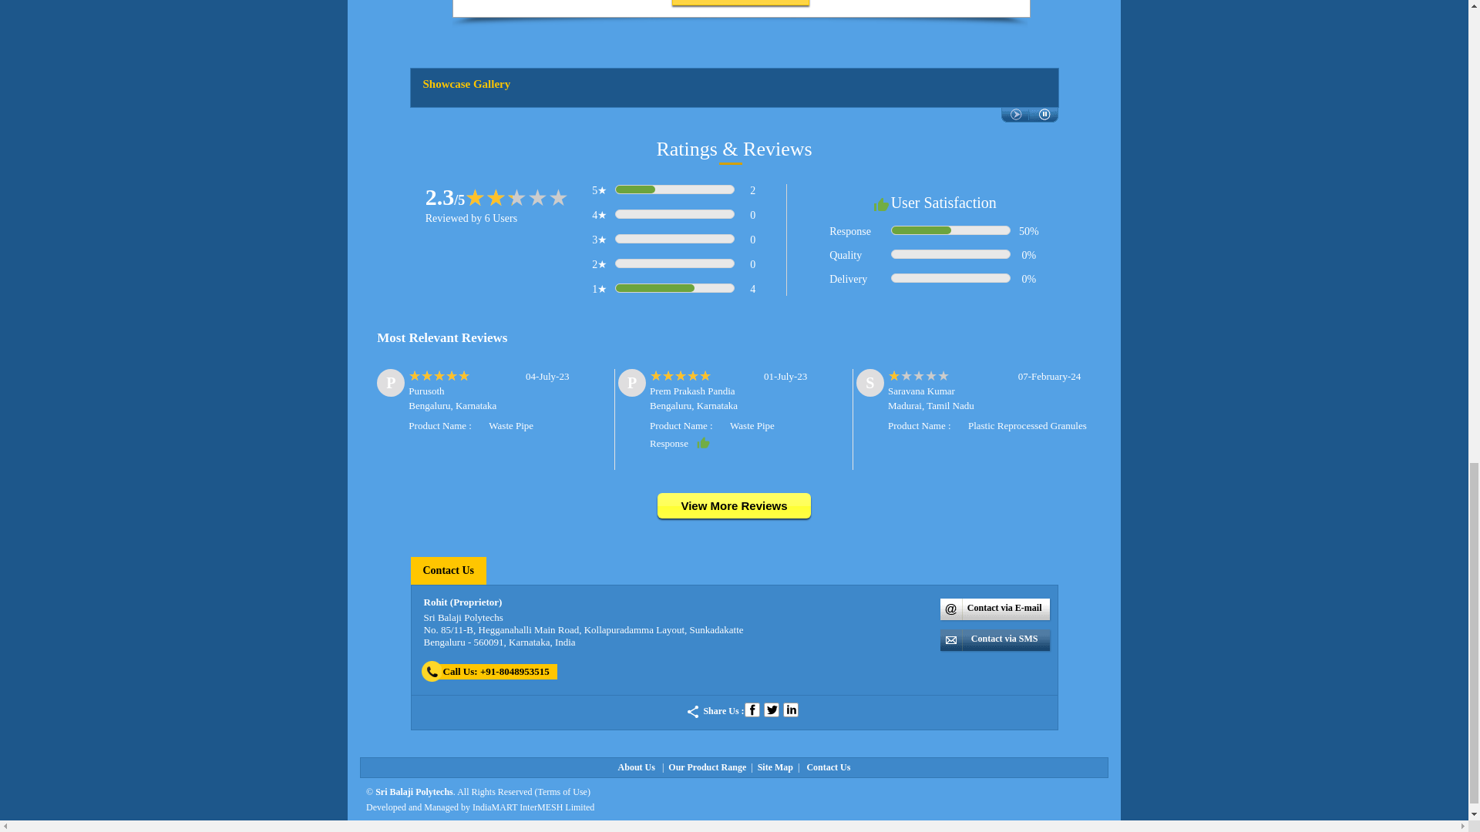 This screenshot has height=832, width=1480. Describe the element at coordinates (740, 2) in the screenshot. I see `Send it Now !` at that location.